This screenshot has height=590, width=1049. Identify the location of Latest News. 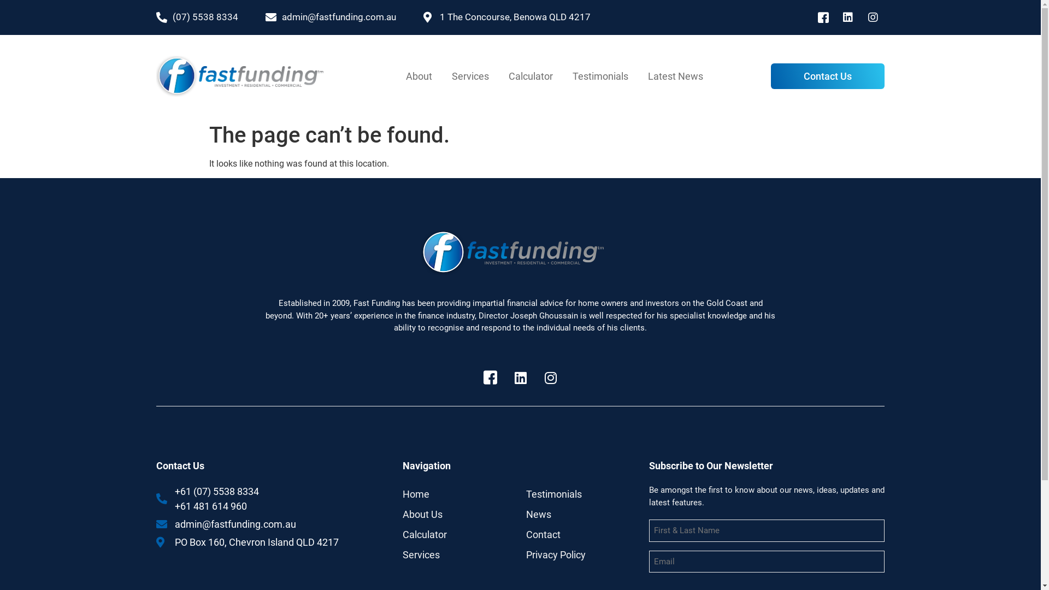
(675, 76).